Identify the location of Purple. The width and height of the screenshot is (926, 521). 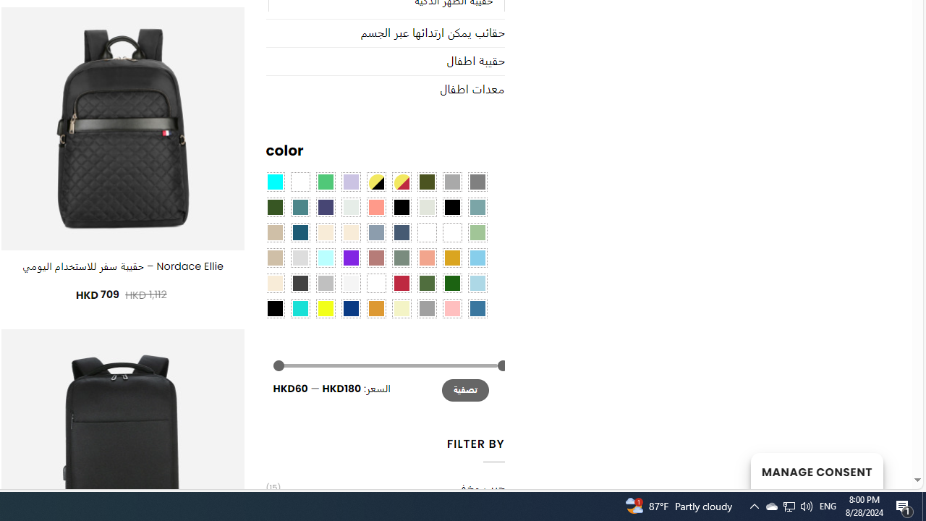
(350, 257).